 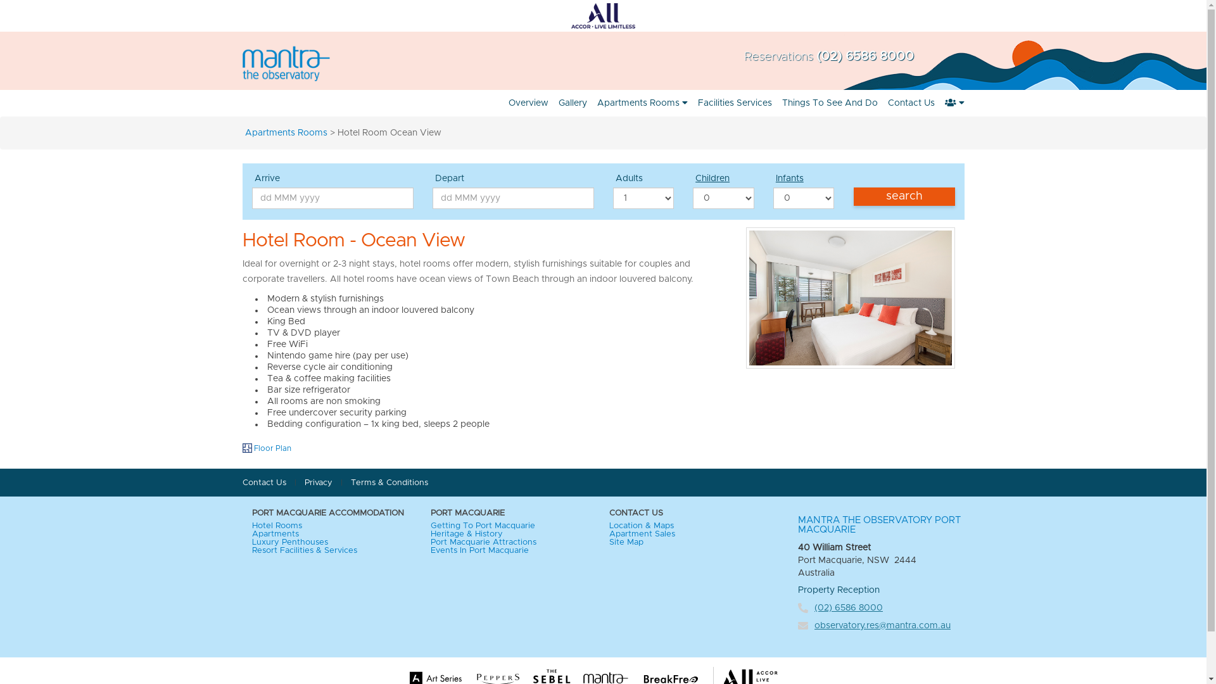 I want to click on (02) 6586 8000, so click(x=849, y=608).